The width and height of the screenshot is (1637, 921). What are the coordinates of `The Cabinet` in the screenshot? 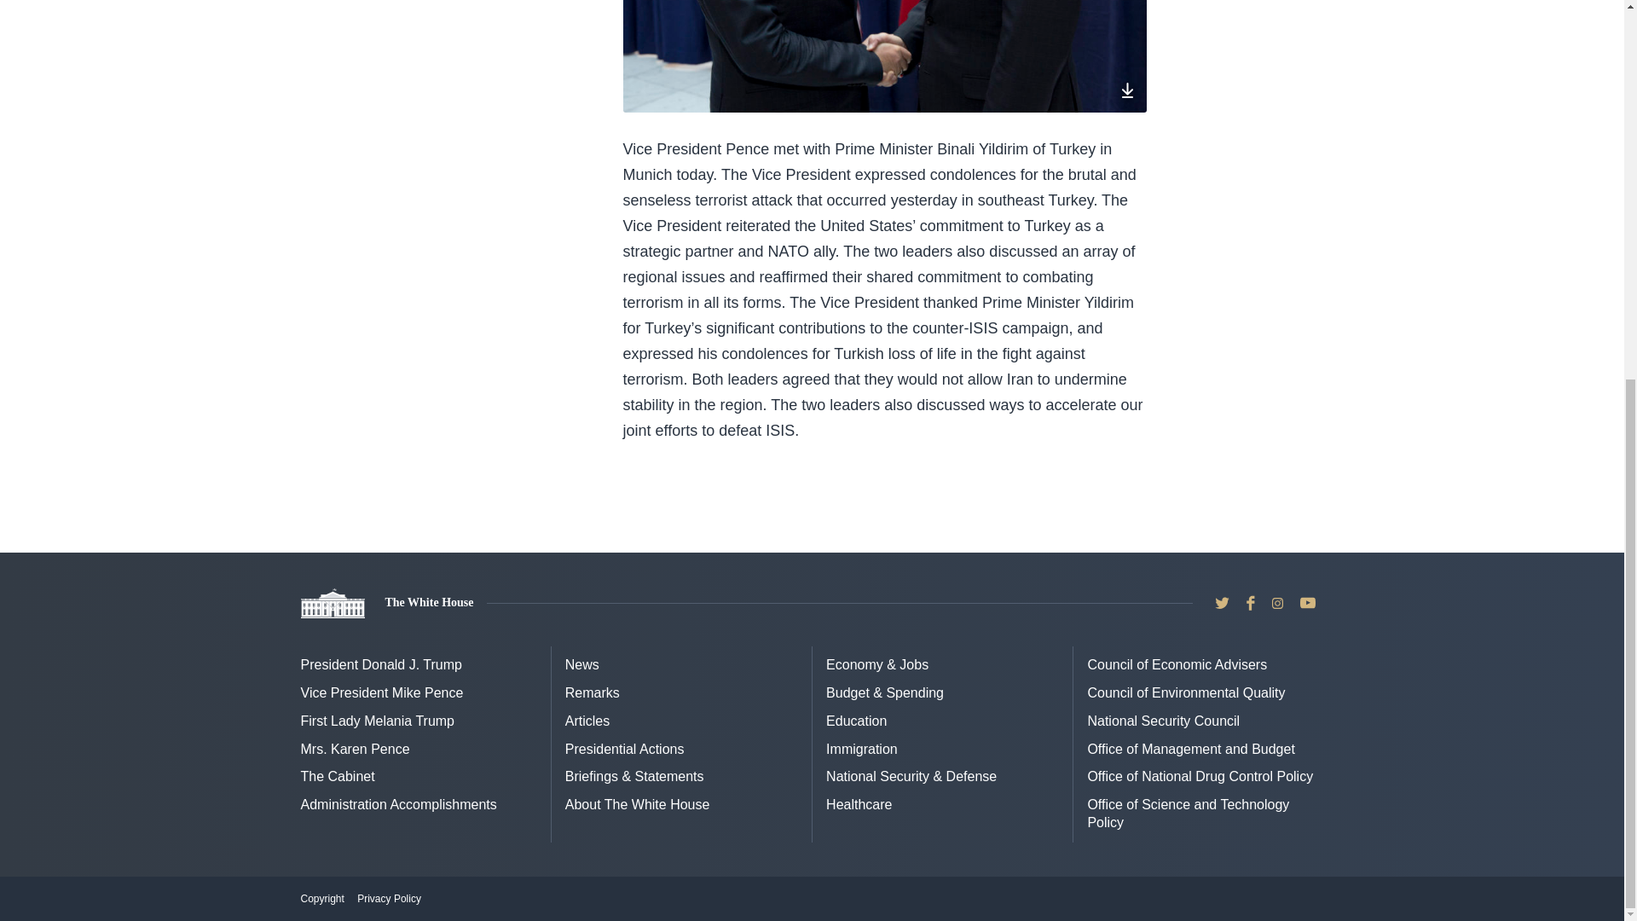 It's located at (337, 776).